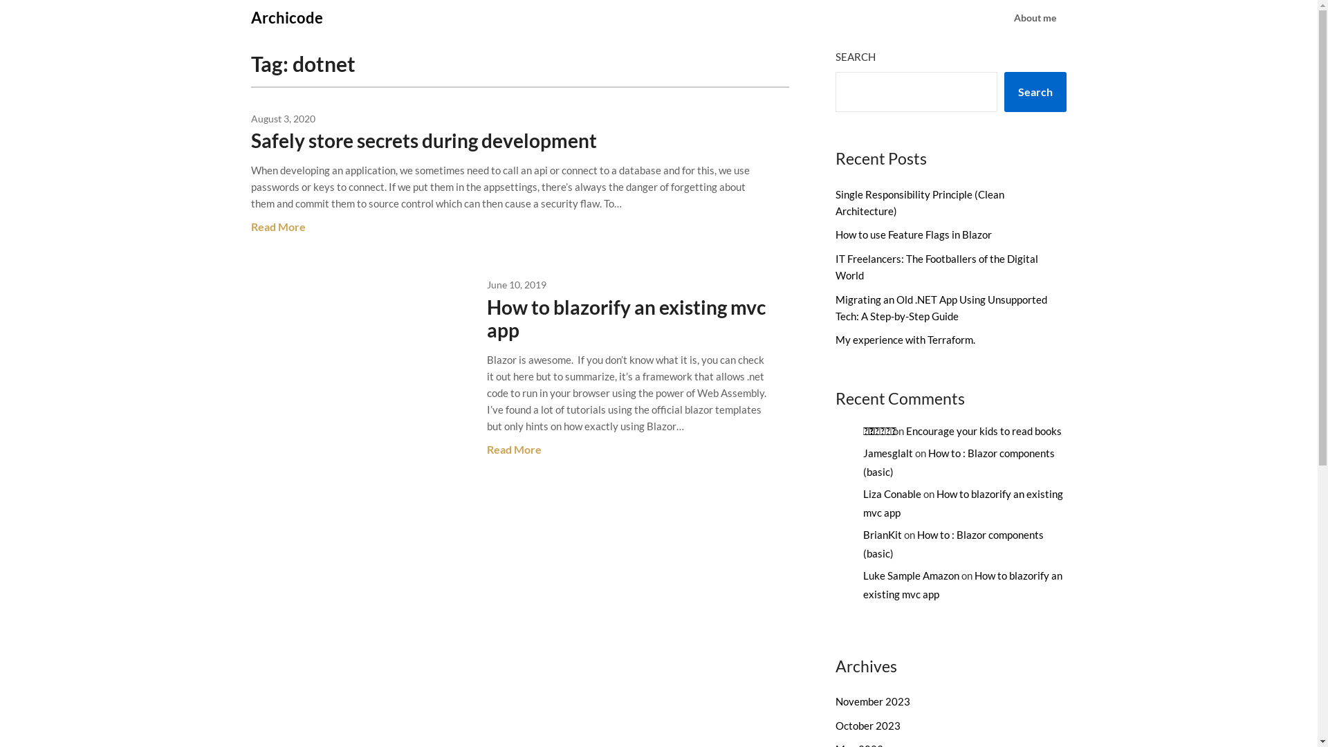  What do you see at coordinates (914, 234) in the screenshot?
I see `How to use Feature Flags in Blazor` at bounding box center [914, 234].